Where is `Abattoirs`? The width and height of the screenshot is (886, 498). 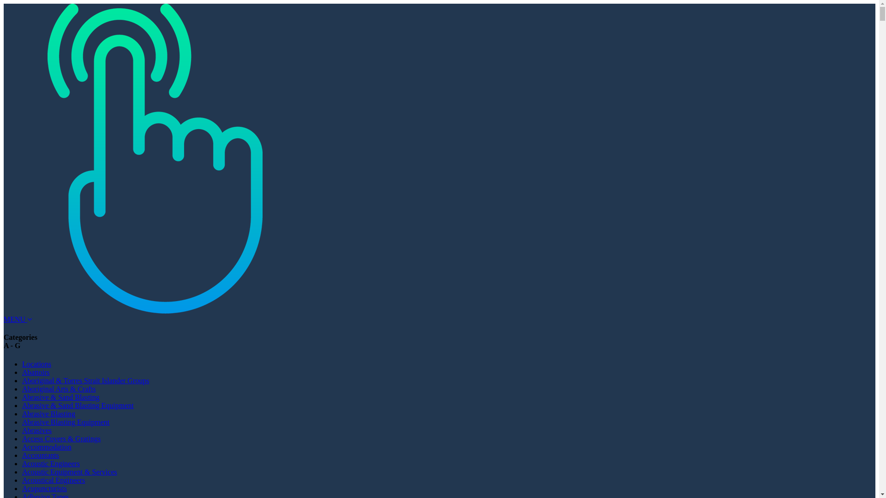 Abattoirs is located at coordinates (36, 373).